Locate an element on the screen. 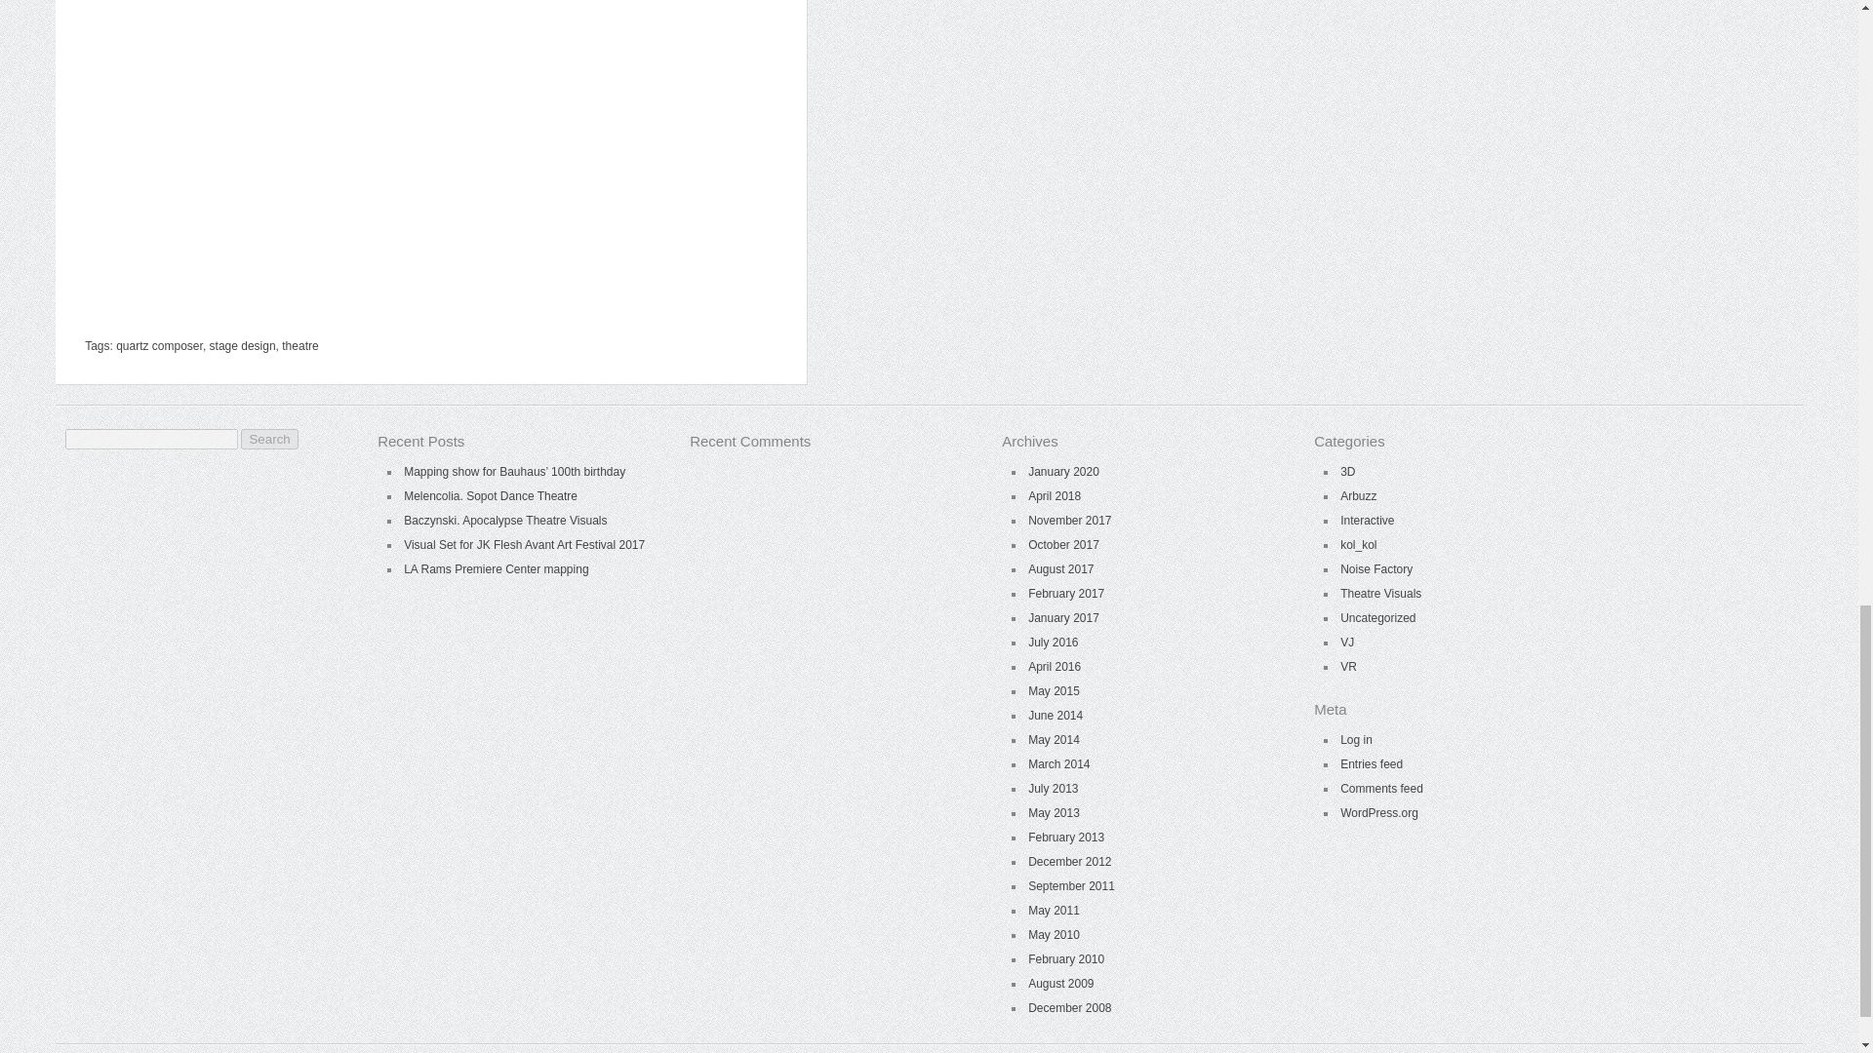 The width and height of the screenshot is (1873, 1053). Search is located at coordinates (269, 439).